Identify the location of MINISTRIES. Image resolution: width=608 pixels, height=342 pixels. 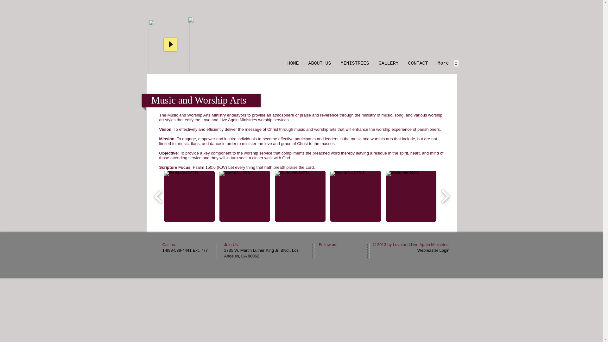
(355, 63).